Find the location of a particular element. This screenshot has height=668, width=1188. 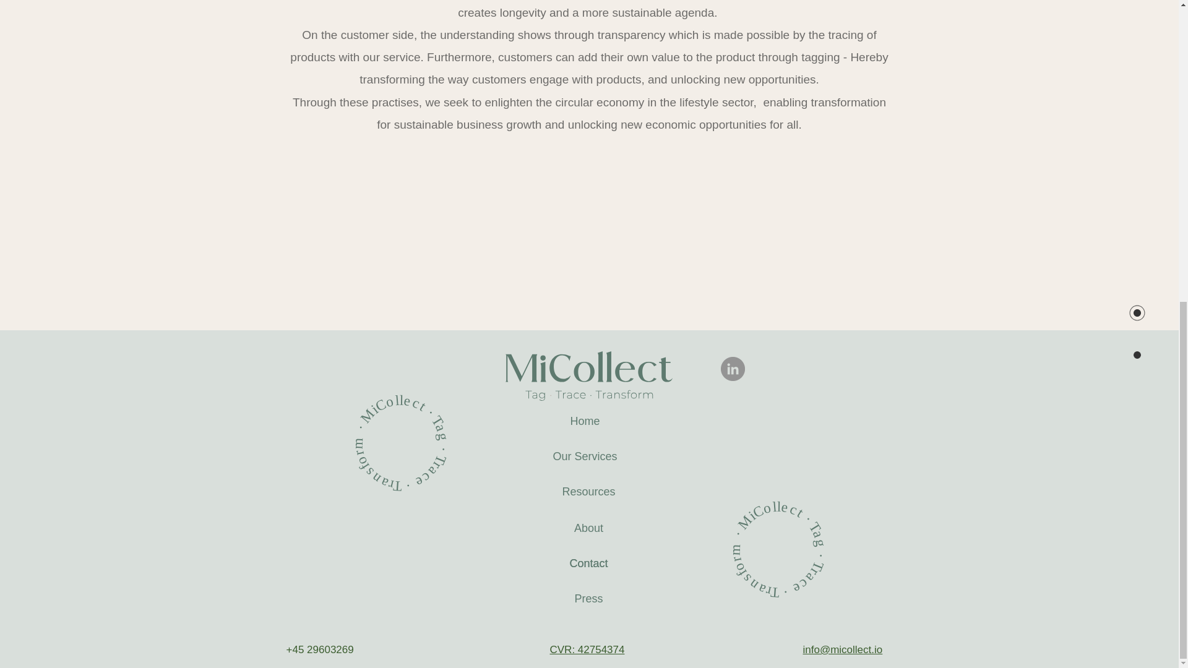

Contact is located at coordinates (588, 563).